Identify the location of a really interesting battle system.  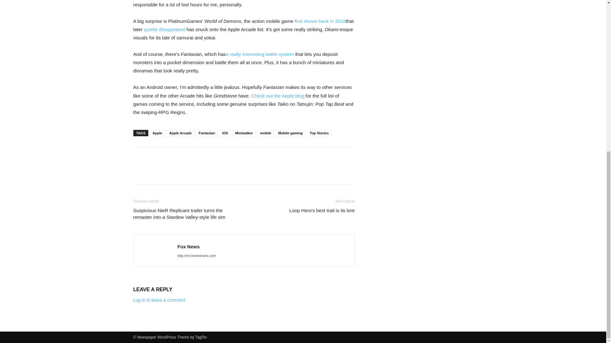
(260, 54).